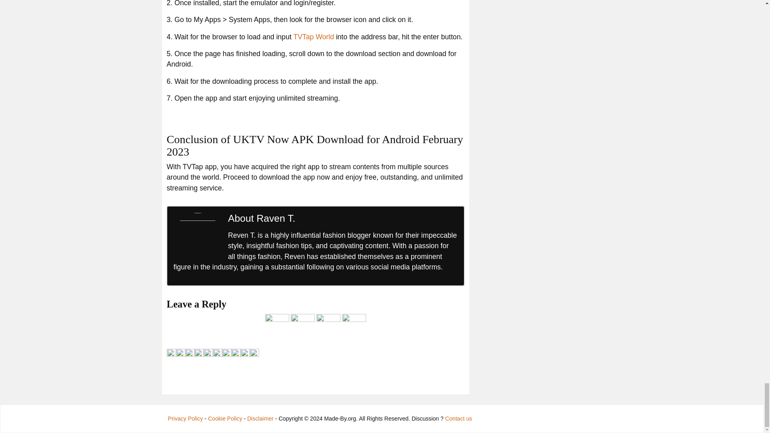 This screenshot has width=770, height=433. I want to click on TVTap World, so click(313, 37).